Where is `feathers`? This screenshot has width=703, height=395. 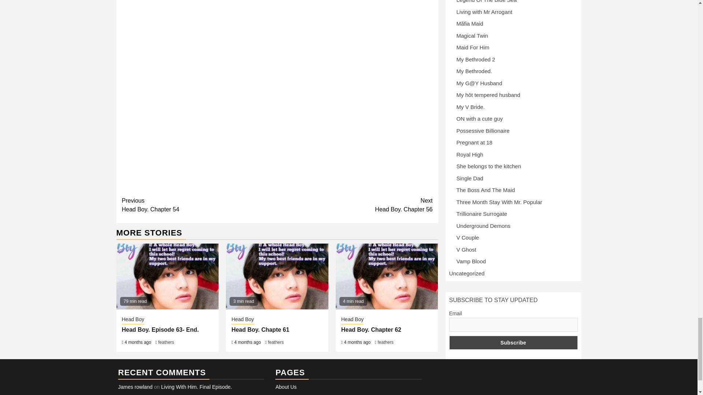
feathers is located at coordinates (371, 330).